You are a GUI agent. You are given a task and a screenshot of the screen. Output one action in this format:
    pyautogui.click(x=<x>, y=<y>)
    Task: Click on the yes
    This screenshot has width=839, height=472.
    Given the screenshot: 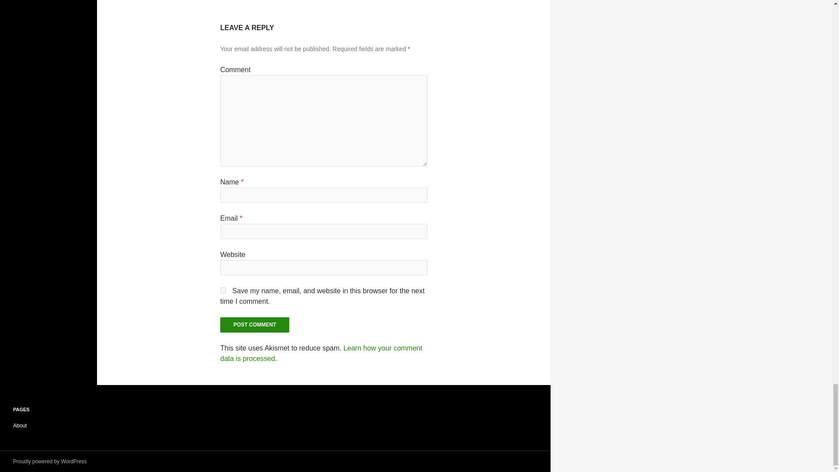 What is the action you would take?
    pyautogui.click(x=223, y=290)
    